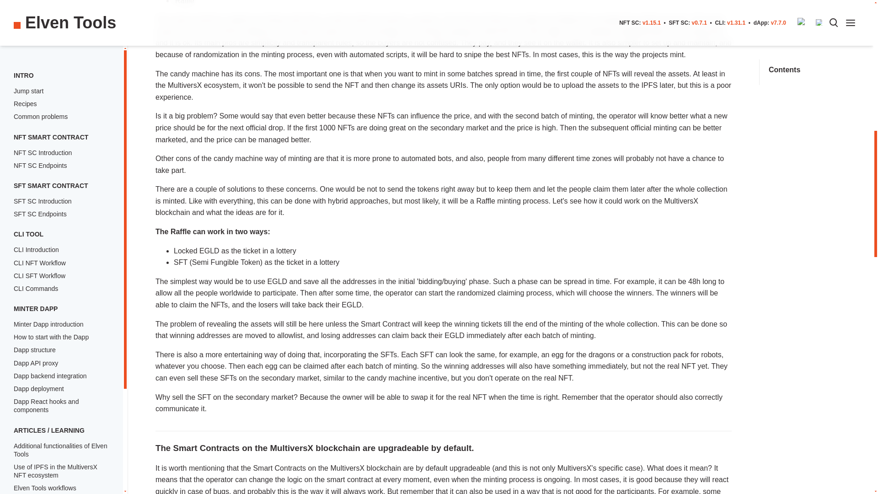 This screenshot has height=494, width=878. I want to click on Linux environment for development, so click(61, 68).